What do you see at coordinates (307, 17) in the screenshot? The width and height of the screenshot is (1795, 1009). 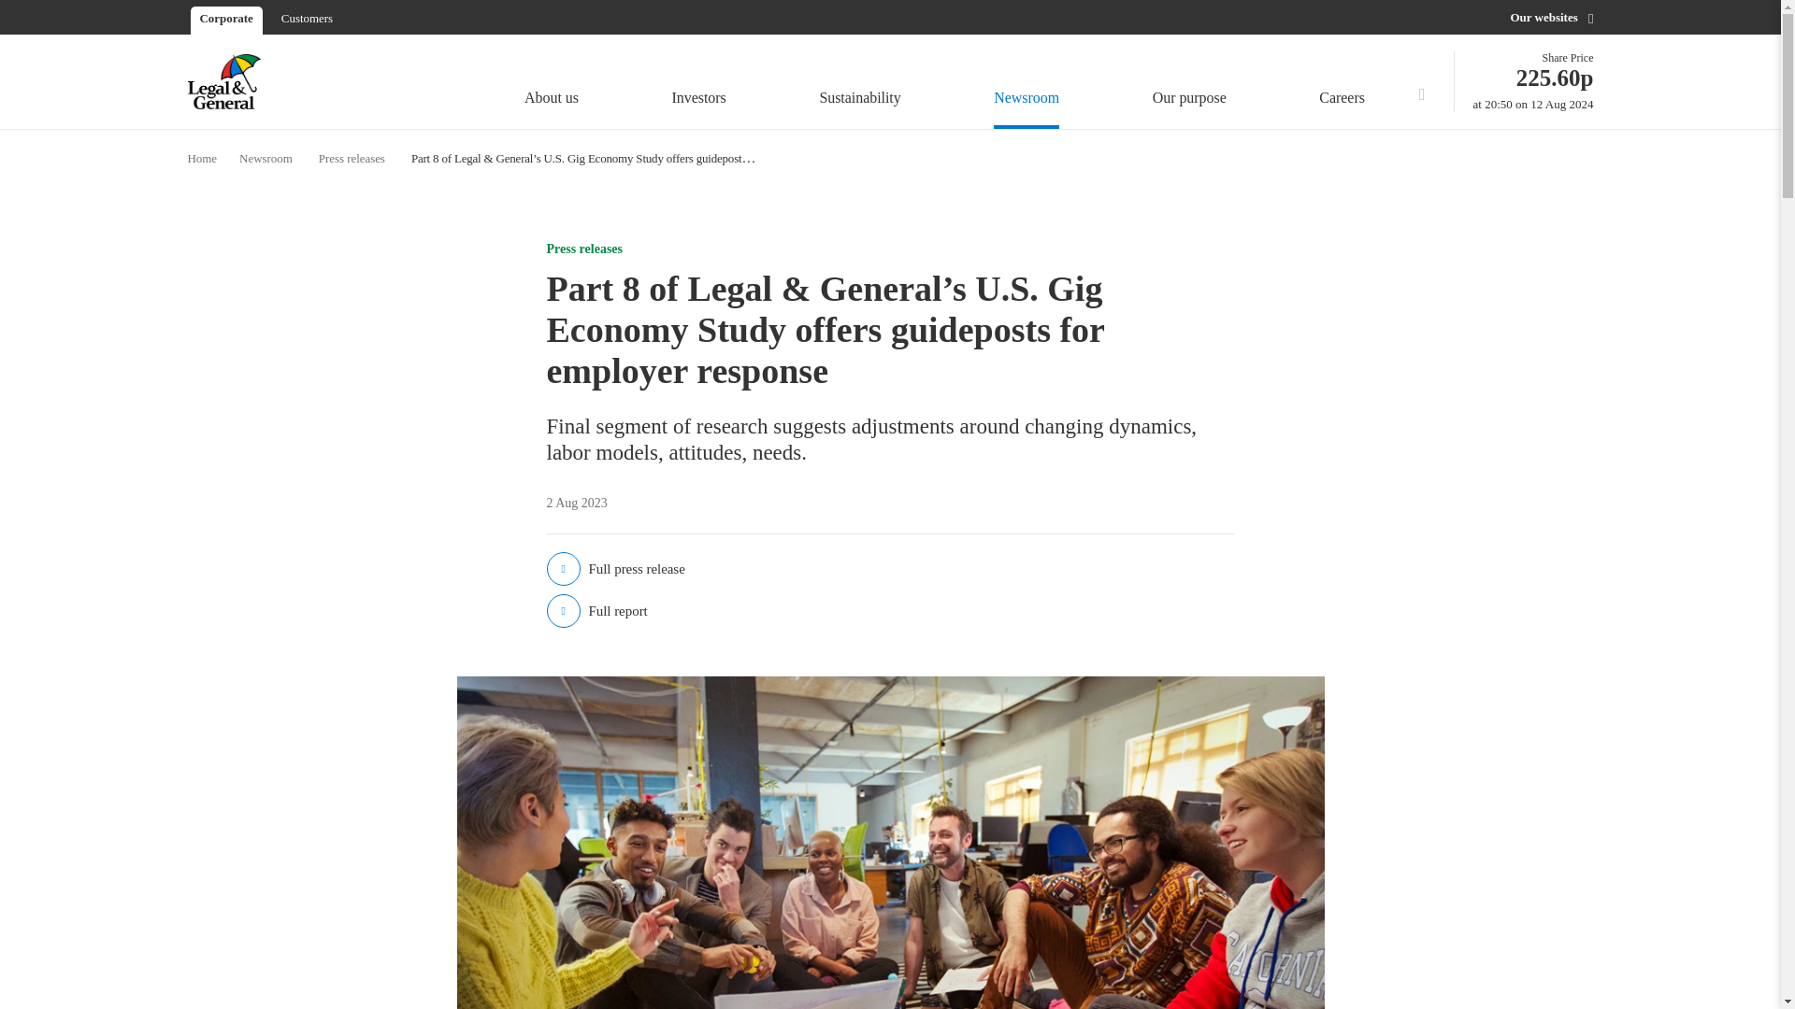 I see `About us` at bounding box center [307, 17].